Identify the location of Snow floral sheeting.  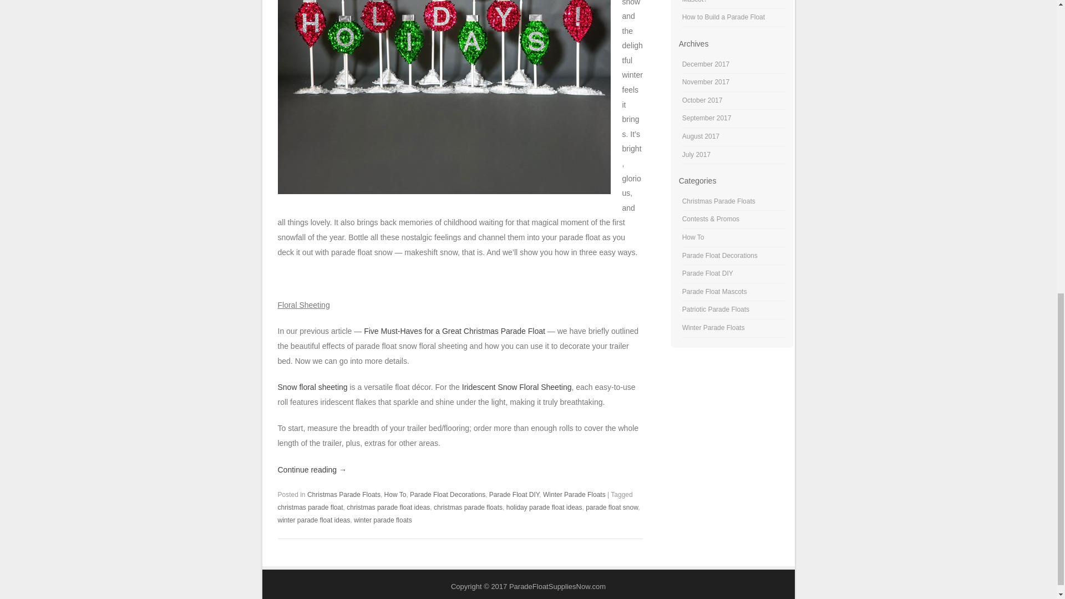
(312, 387).